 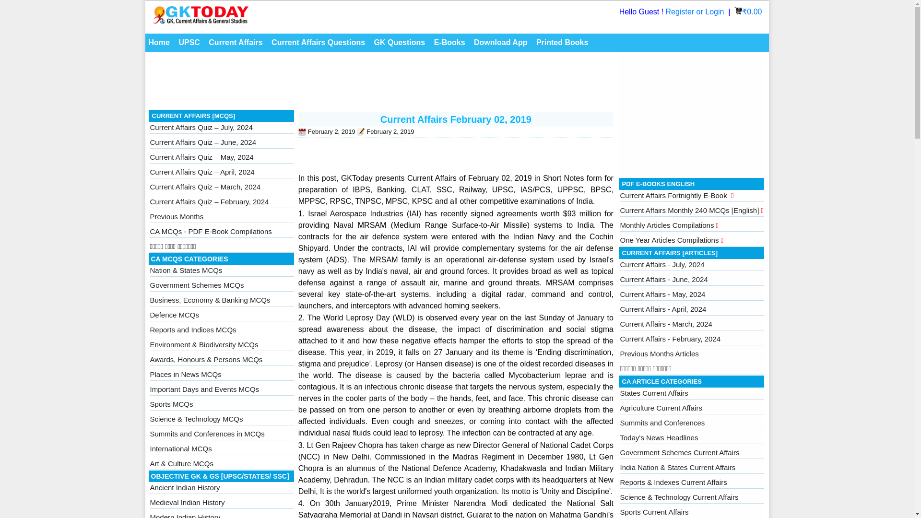 What do you see at coordinates (192, 330) in the screenshot?
I see `Reports and Indices MCQs` at bounding box center [192, 330].